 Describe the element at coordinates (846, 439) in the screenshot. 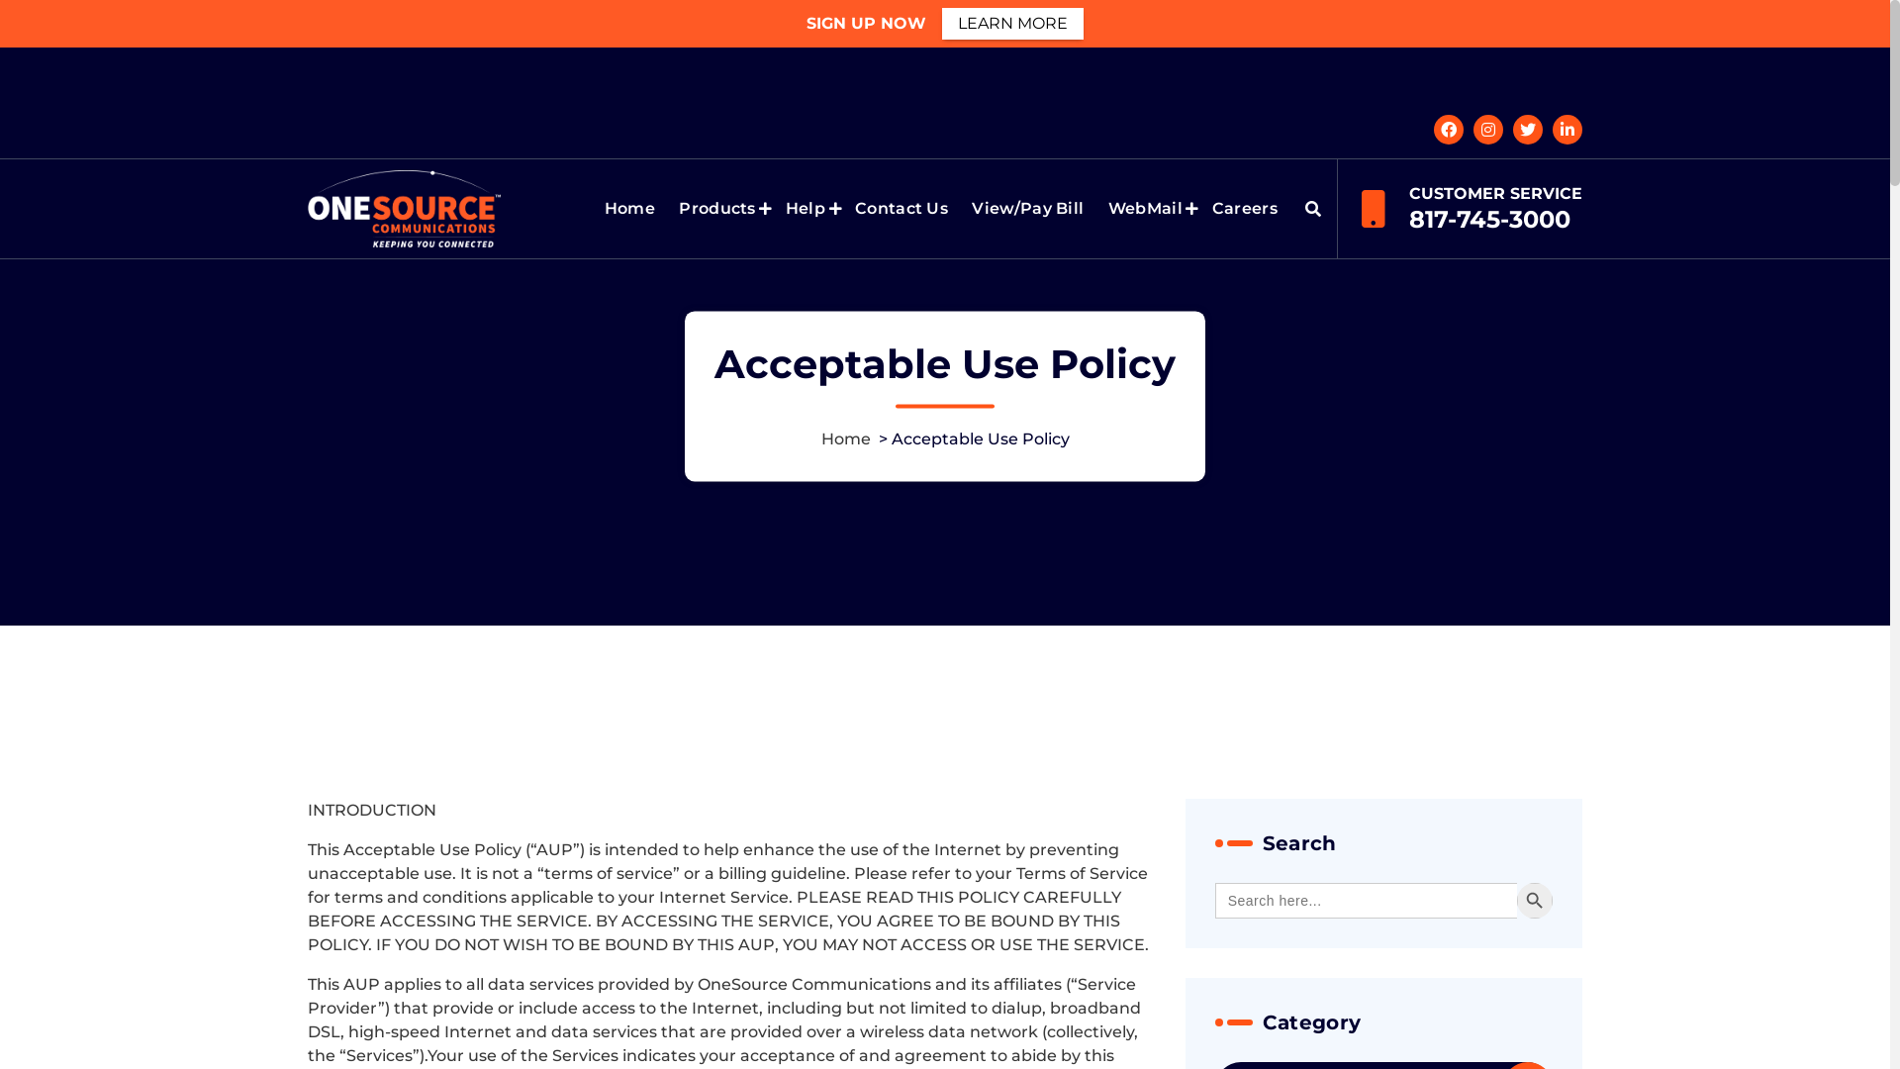

I see `Home` at that location.